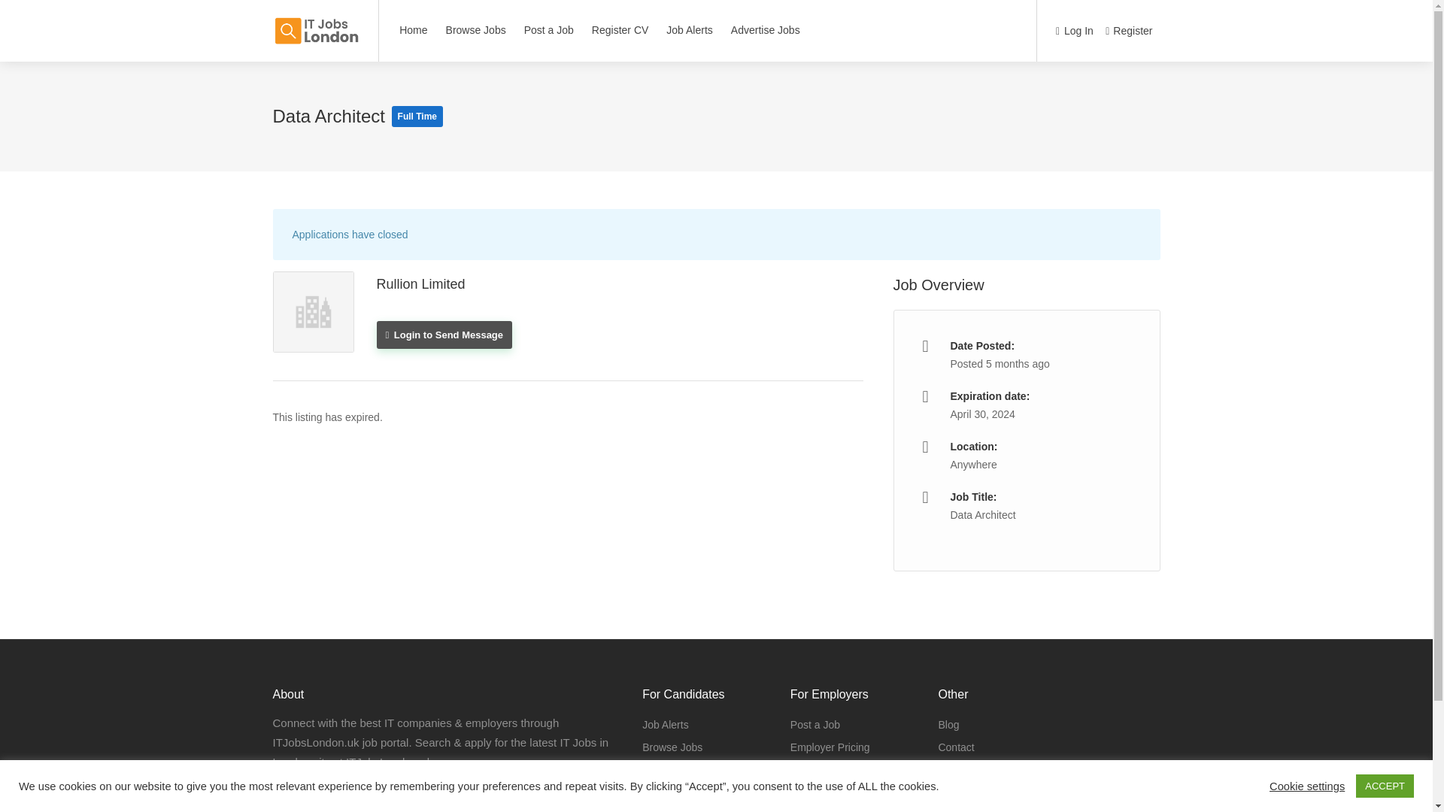  What do you see at coordinates (414, 30) in the screenshot?
I see `Home` at bounding box center [414, 30].